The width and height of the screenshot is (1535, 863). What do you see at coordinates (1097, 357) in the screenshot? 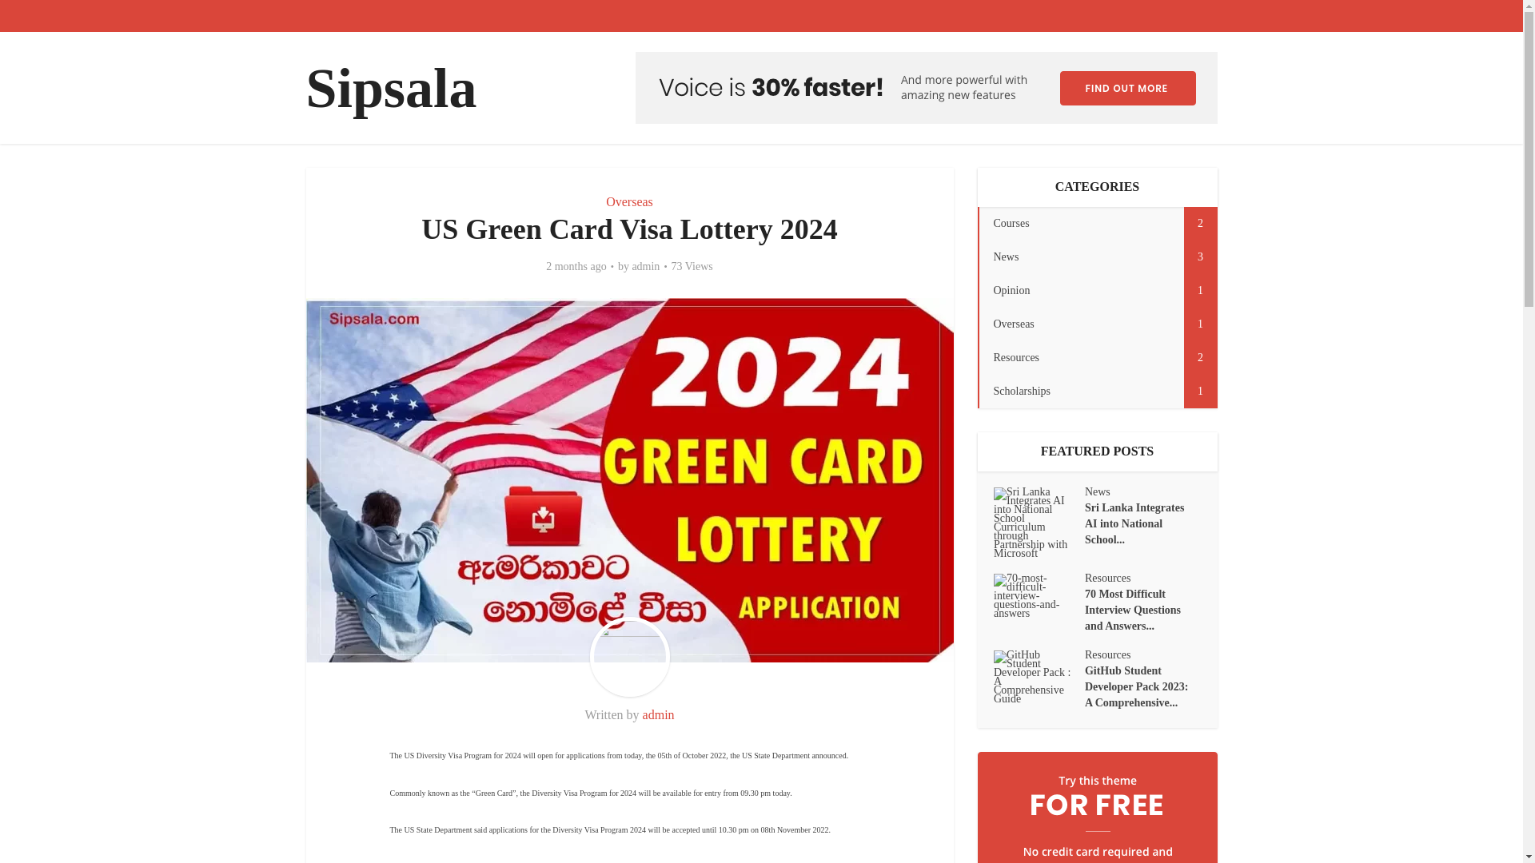
I see `Overseas` at bounding box center [1097, 357].